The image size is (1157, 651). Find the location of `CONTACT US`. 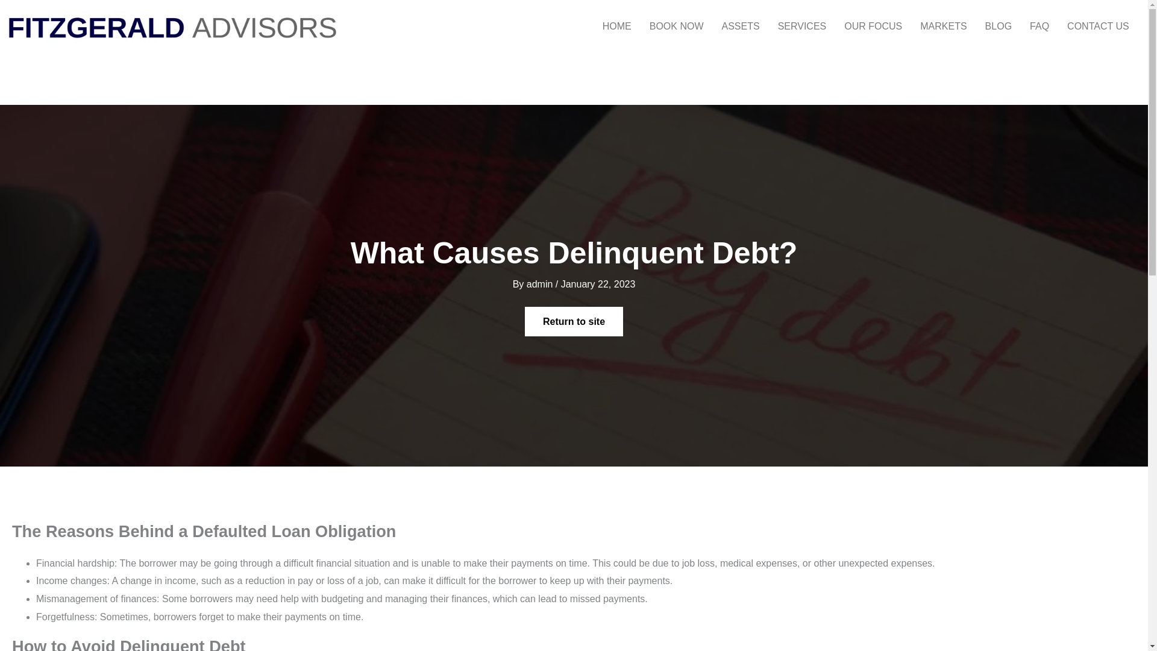

CONTACT US is located at coordinates (1098, 26).